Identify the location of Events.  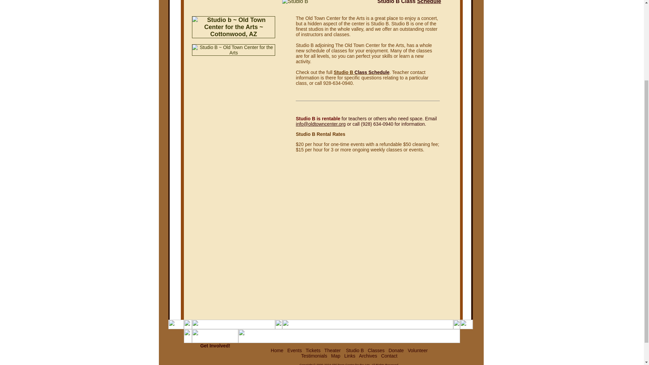
(294, 350).